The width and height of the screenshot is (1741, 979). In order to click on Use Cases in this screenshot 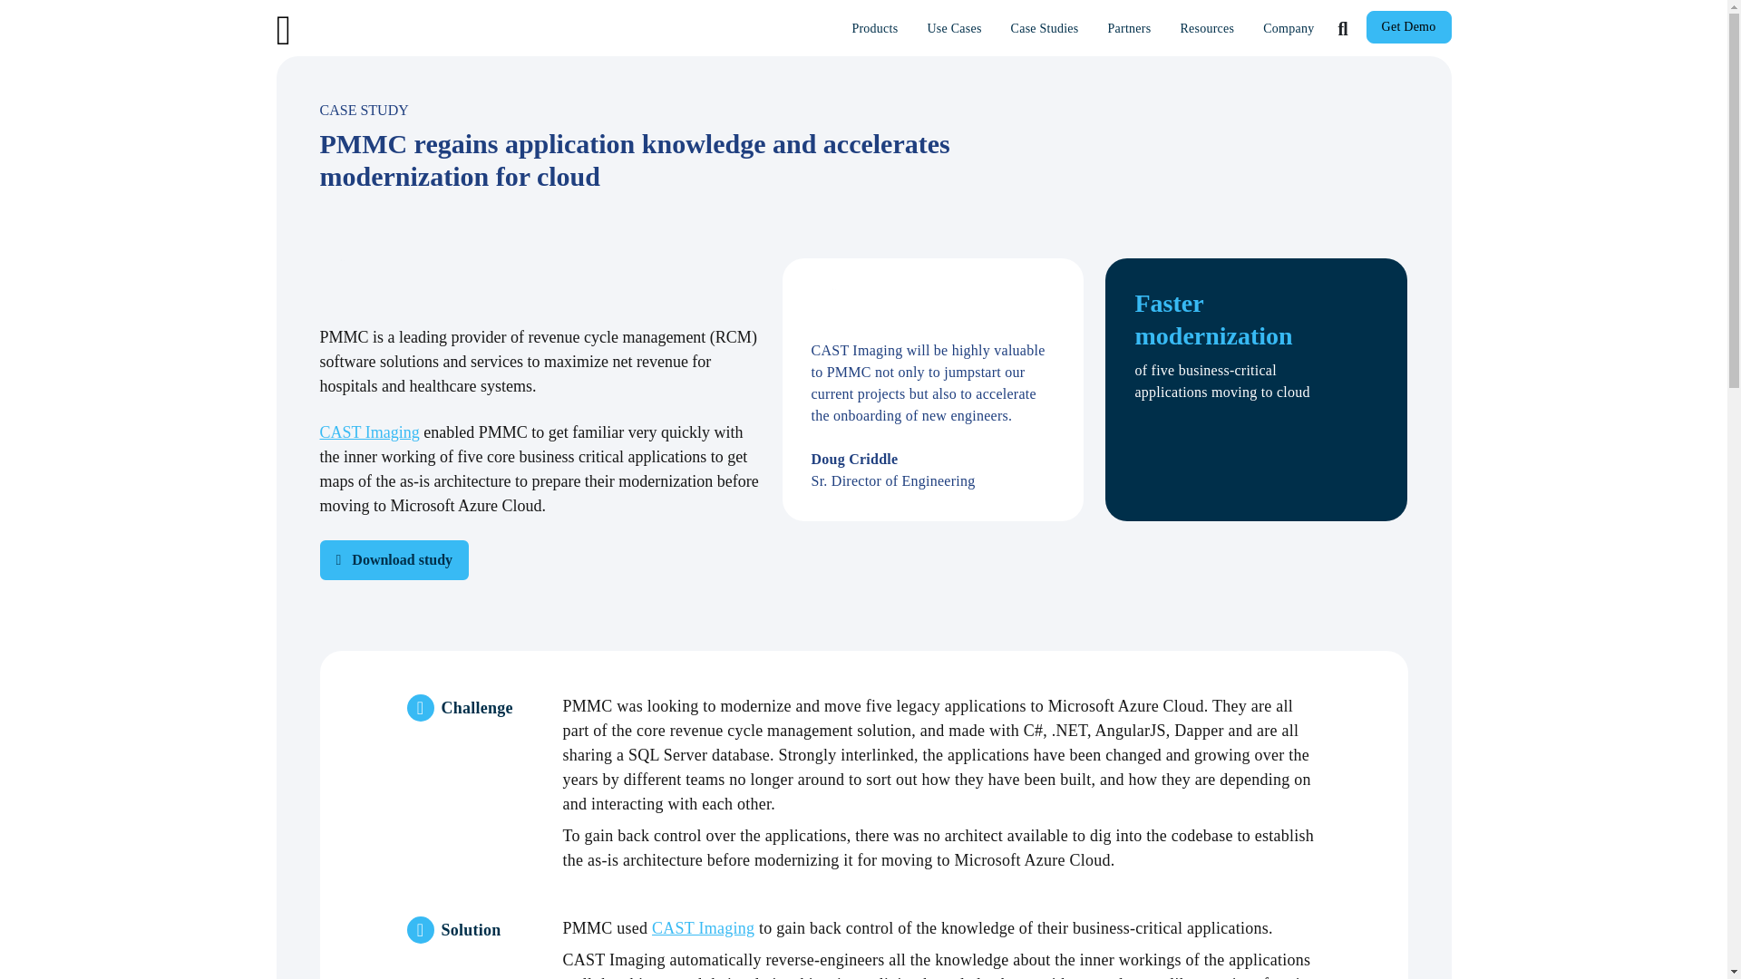, I will do `click(954, 27)`.